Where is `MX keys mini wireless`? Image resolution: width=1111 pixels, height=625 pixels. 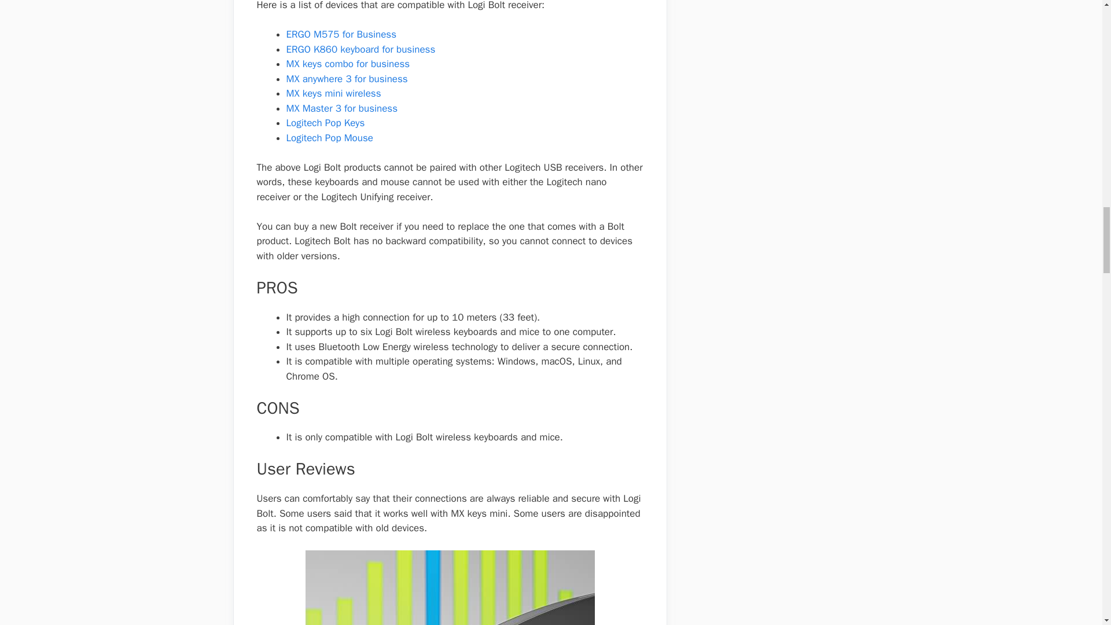
MX keys mini wireless is located at coordinates (333, 93).